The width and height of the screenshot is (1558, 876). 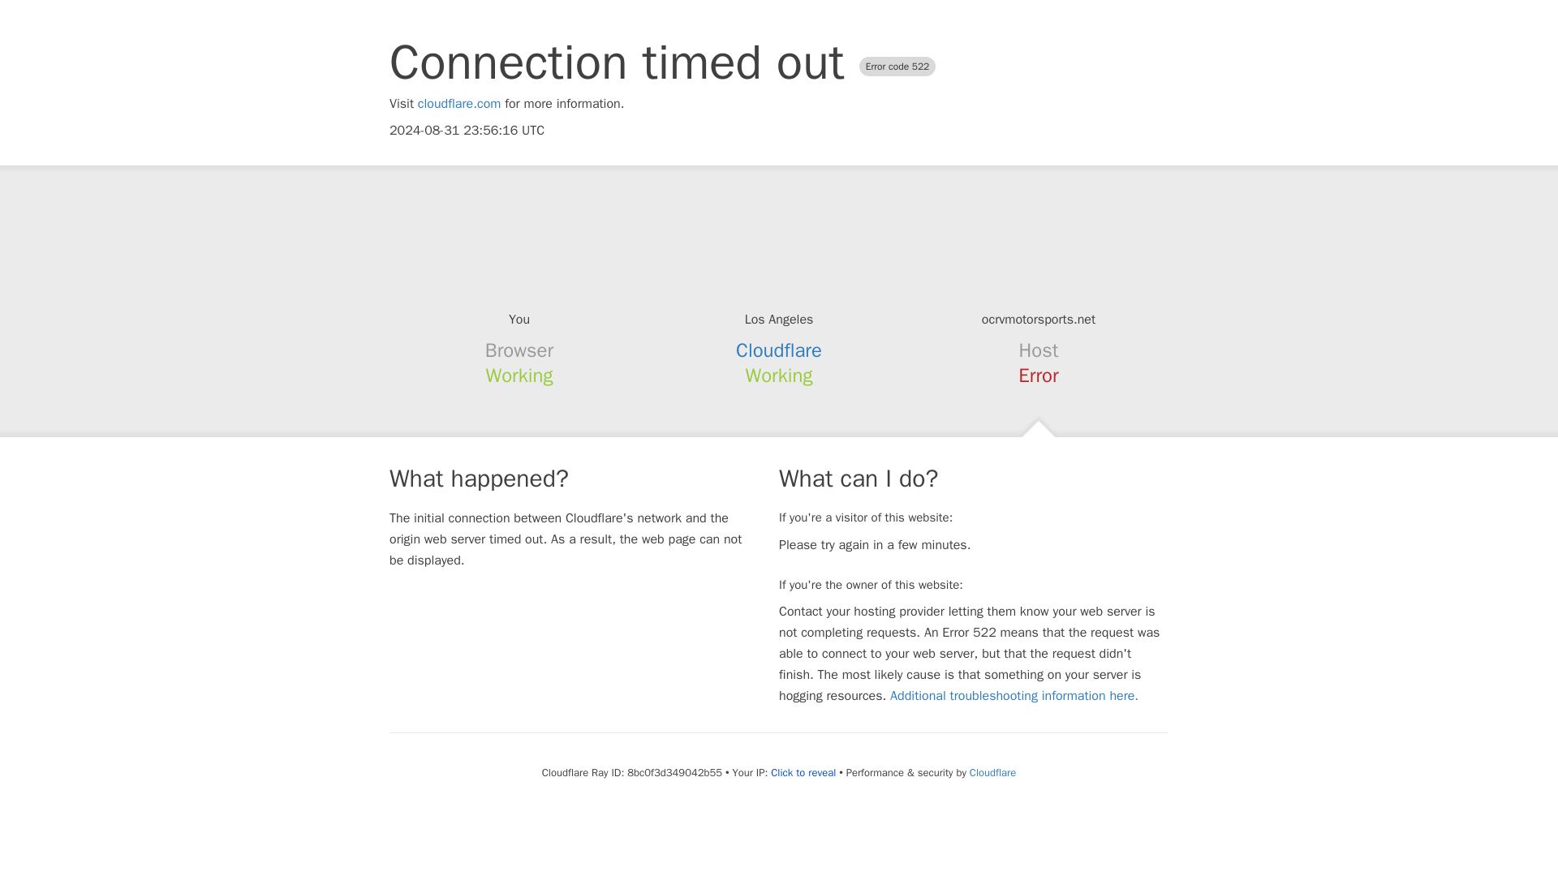 What do you see at coordinates (1014, 696) in the screenshot?
I see `Additional troubleshooting information here.` at bounding box center [1014, 696].